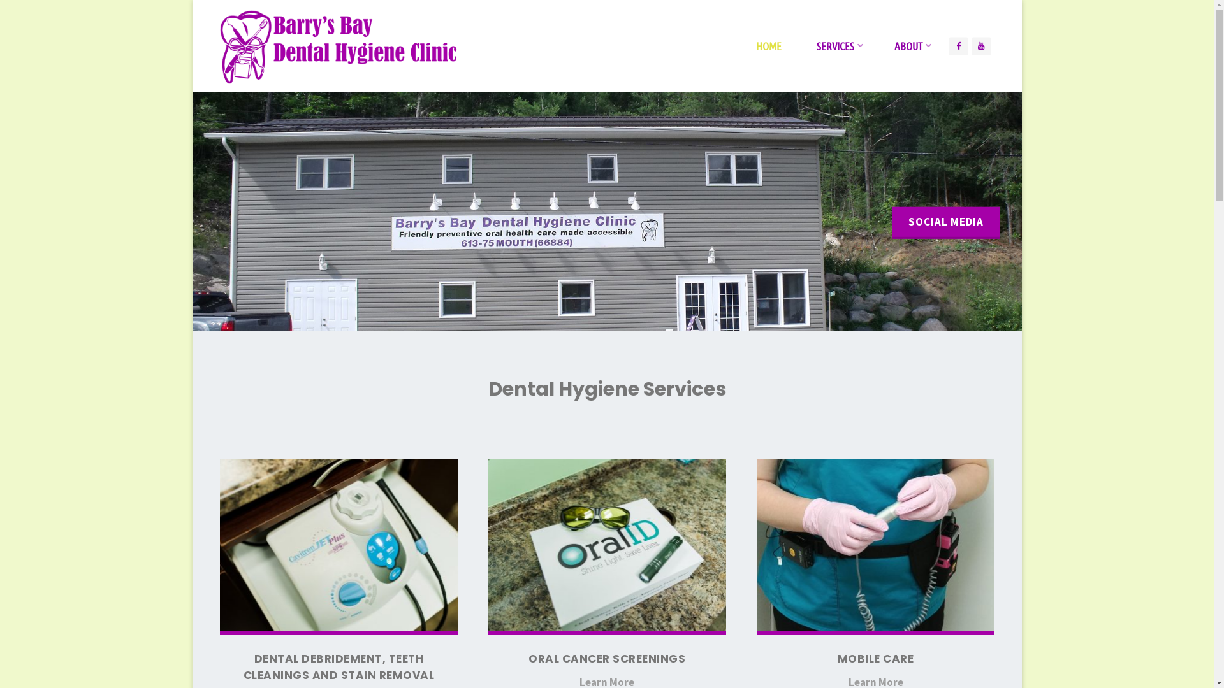 The width and height of the screenshot is (1224, 688). What do you see at coordinates (910, 46) in the screenshot?
I see `ABOUT` at bounding box center [910, 46].